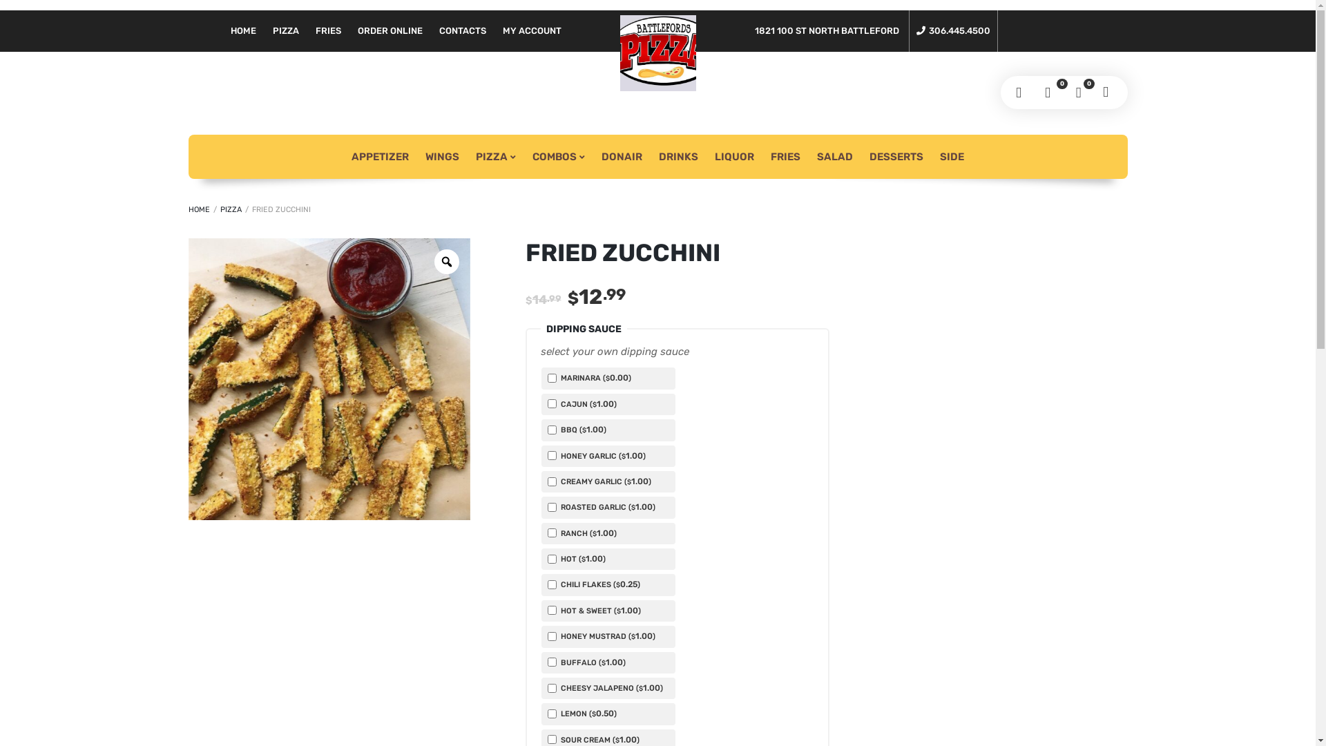  Describe the element at coordinates (896, 157) in the screenshot. I see `DESSERTS` at that location.